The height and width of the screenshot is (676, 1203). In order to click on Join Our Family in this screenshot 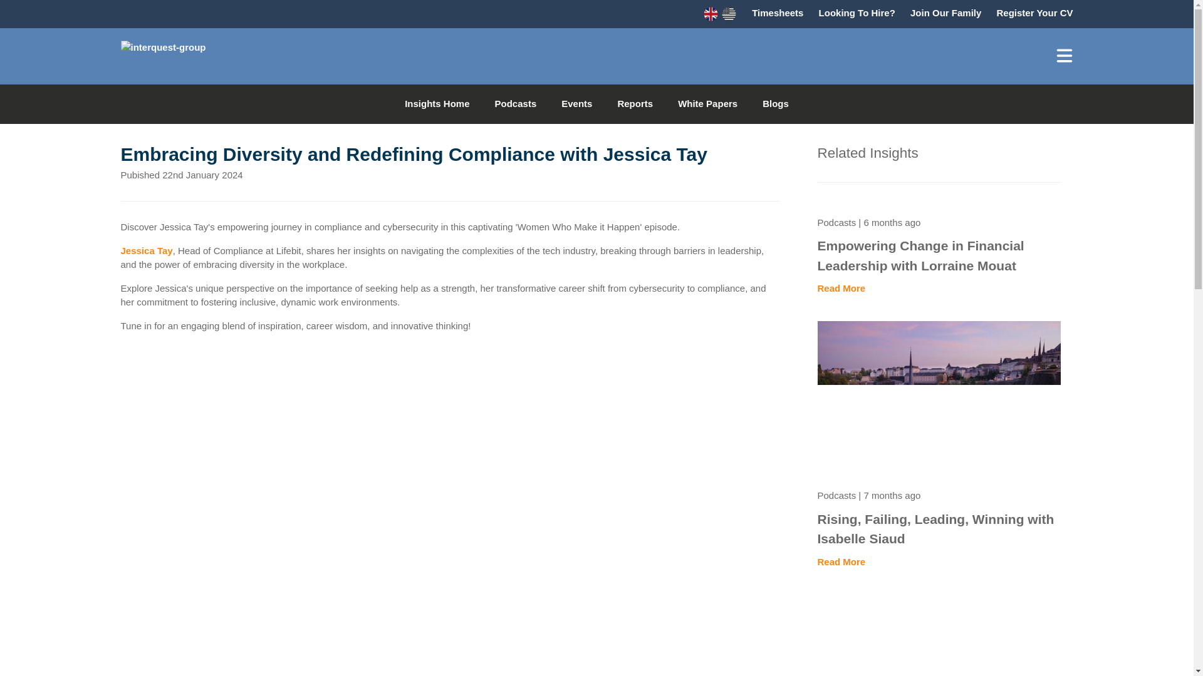, I will do `click(946, 13)`.